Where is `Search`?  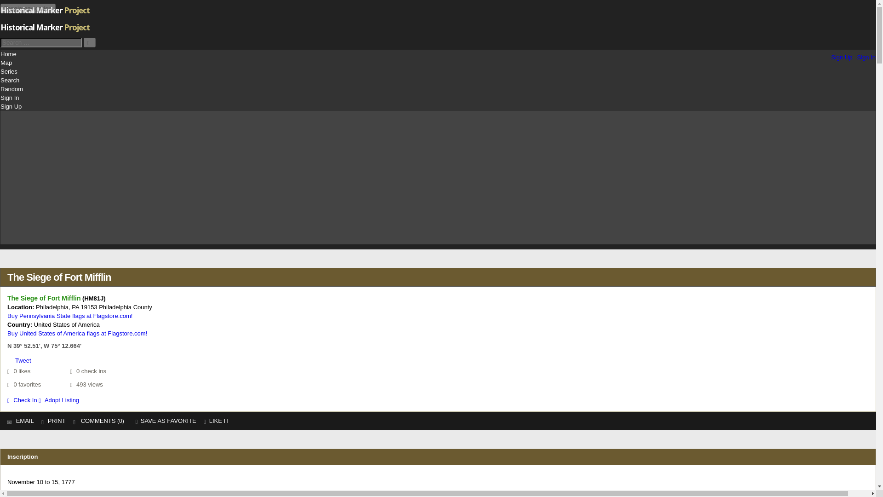
Search is located at coordinates (10, 80).